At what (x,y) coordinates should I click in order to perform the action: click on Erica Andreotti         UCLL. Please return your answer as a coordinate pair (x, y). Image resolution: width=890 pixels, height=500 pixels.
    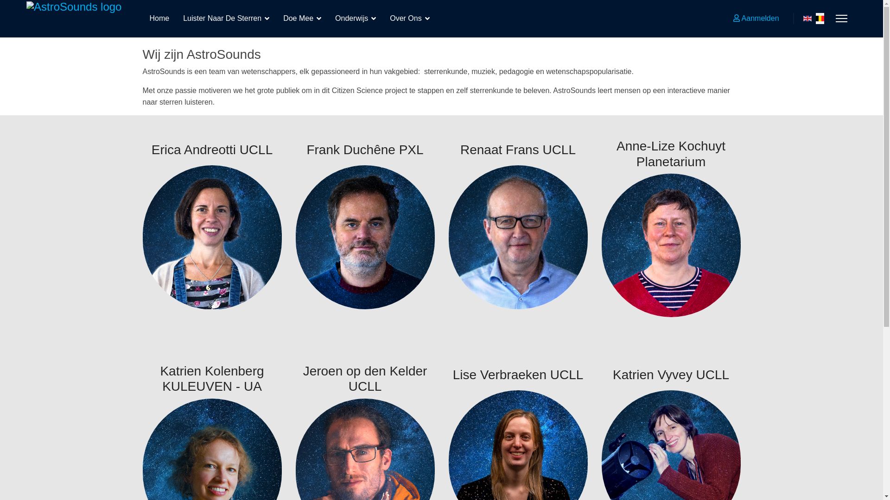
    Looking at the image, I should click on (212, 237).